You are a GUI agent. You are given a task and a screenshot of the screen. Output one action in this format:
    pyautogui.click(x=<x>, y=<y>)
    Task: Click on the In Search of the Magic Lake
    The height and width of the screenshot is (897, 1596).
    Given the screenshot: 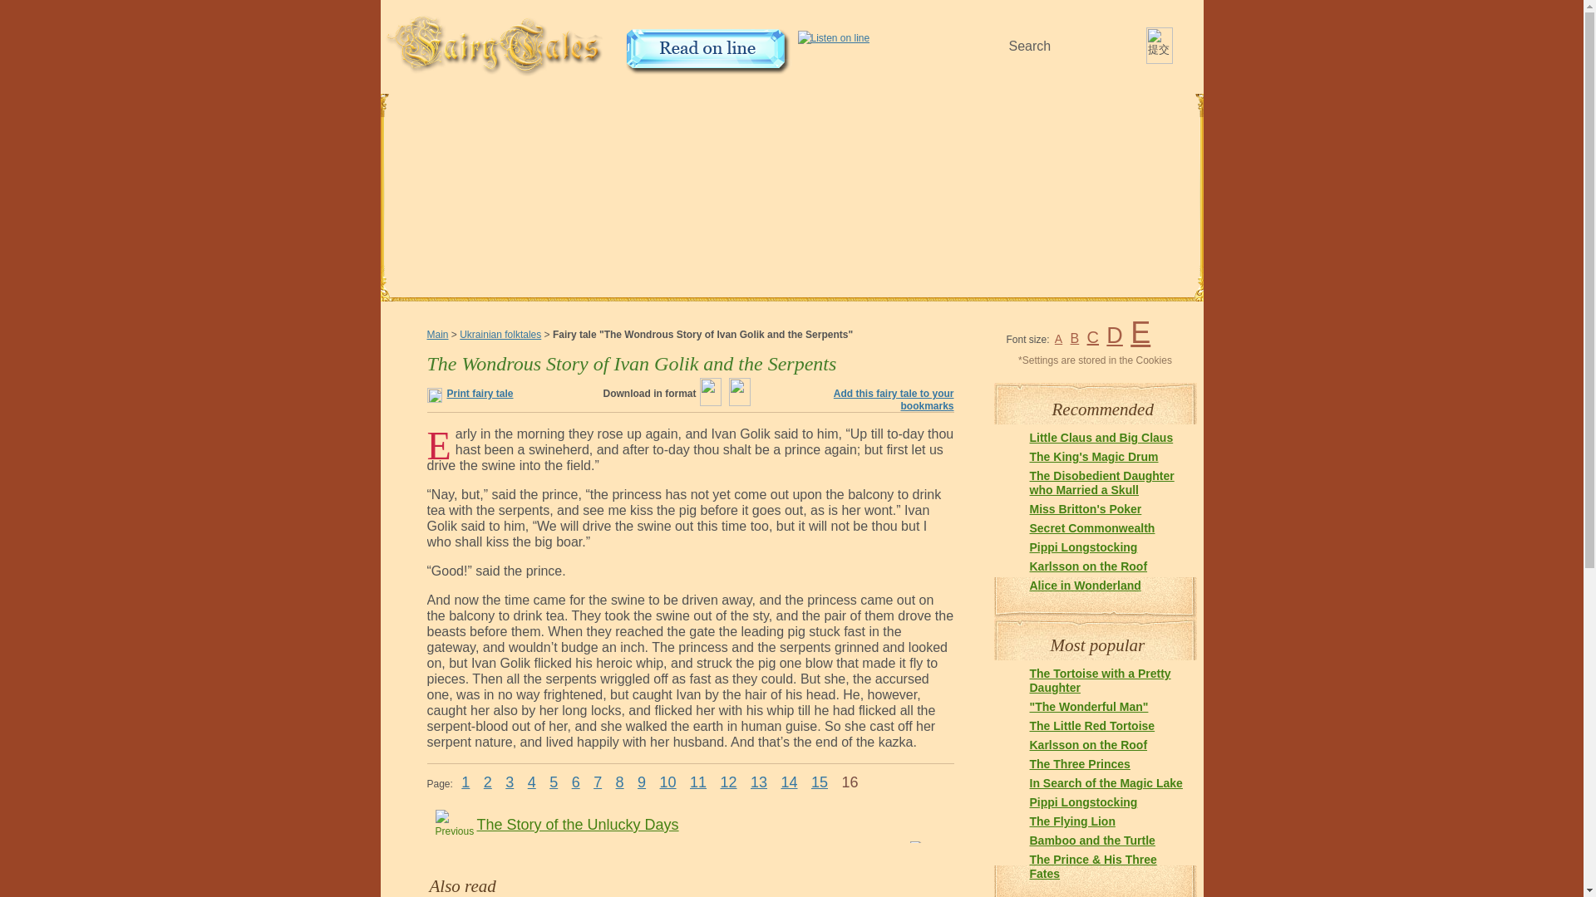 What is the action you would take?
    pyautogui.click(x=1106, y=783)
    